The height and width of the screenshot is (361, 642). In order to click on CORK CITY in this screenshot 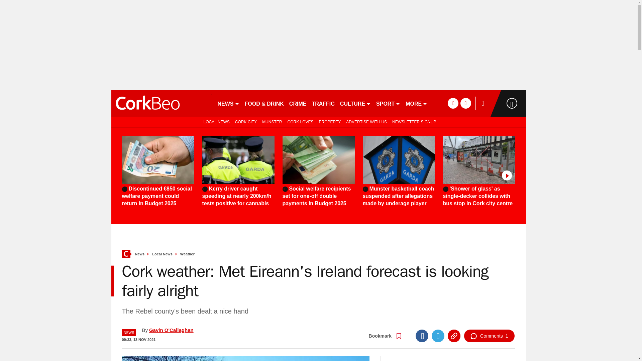, I will do `click(246, 122)`.